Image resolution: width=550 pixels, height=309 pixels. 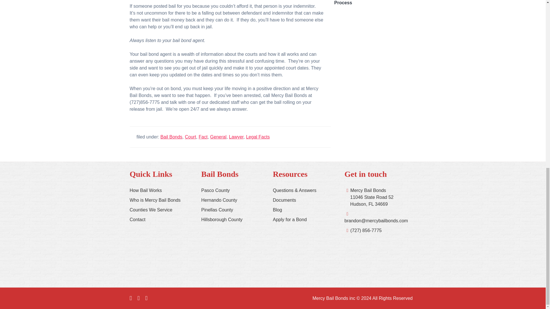 What do you see at coordinates (171, 137) in the screenshot?
I see `Bail Bonds` at bounding box center [171, 137].